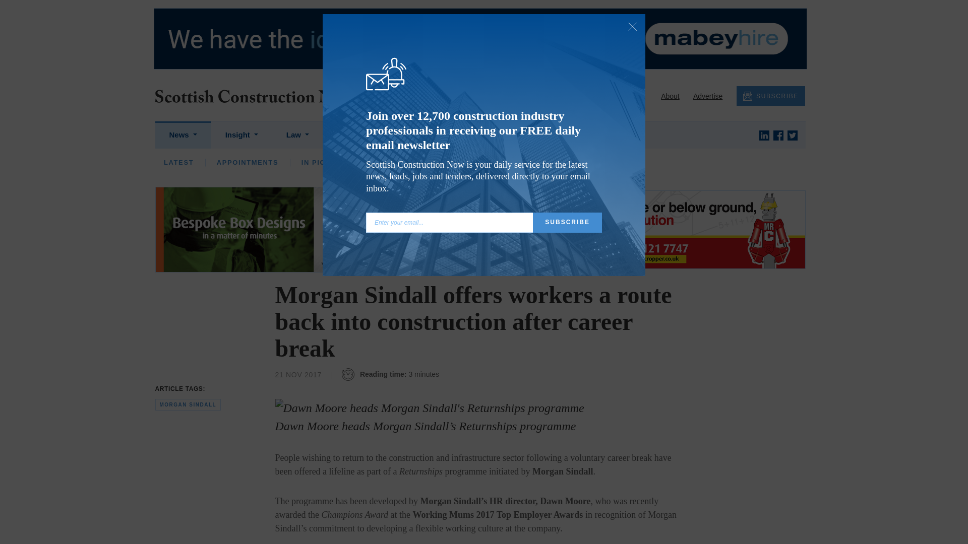  Describe the element at coordinates (401, 135) in the screenshot. I see `Jobs` at that location.